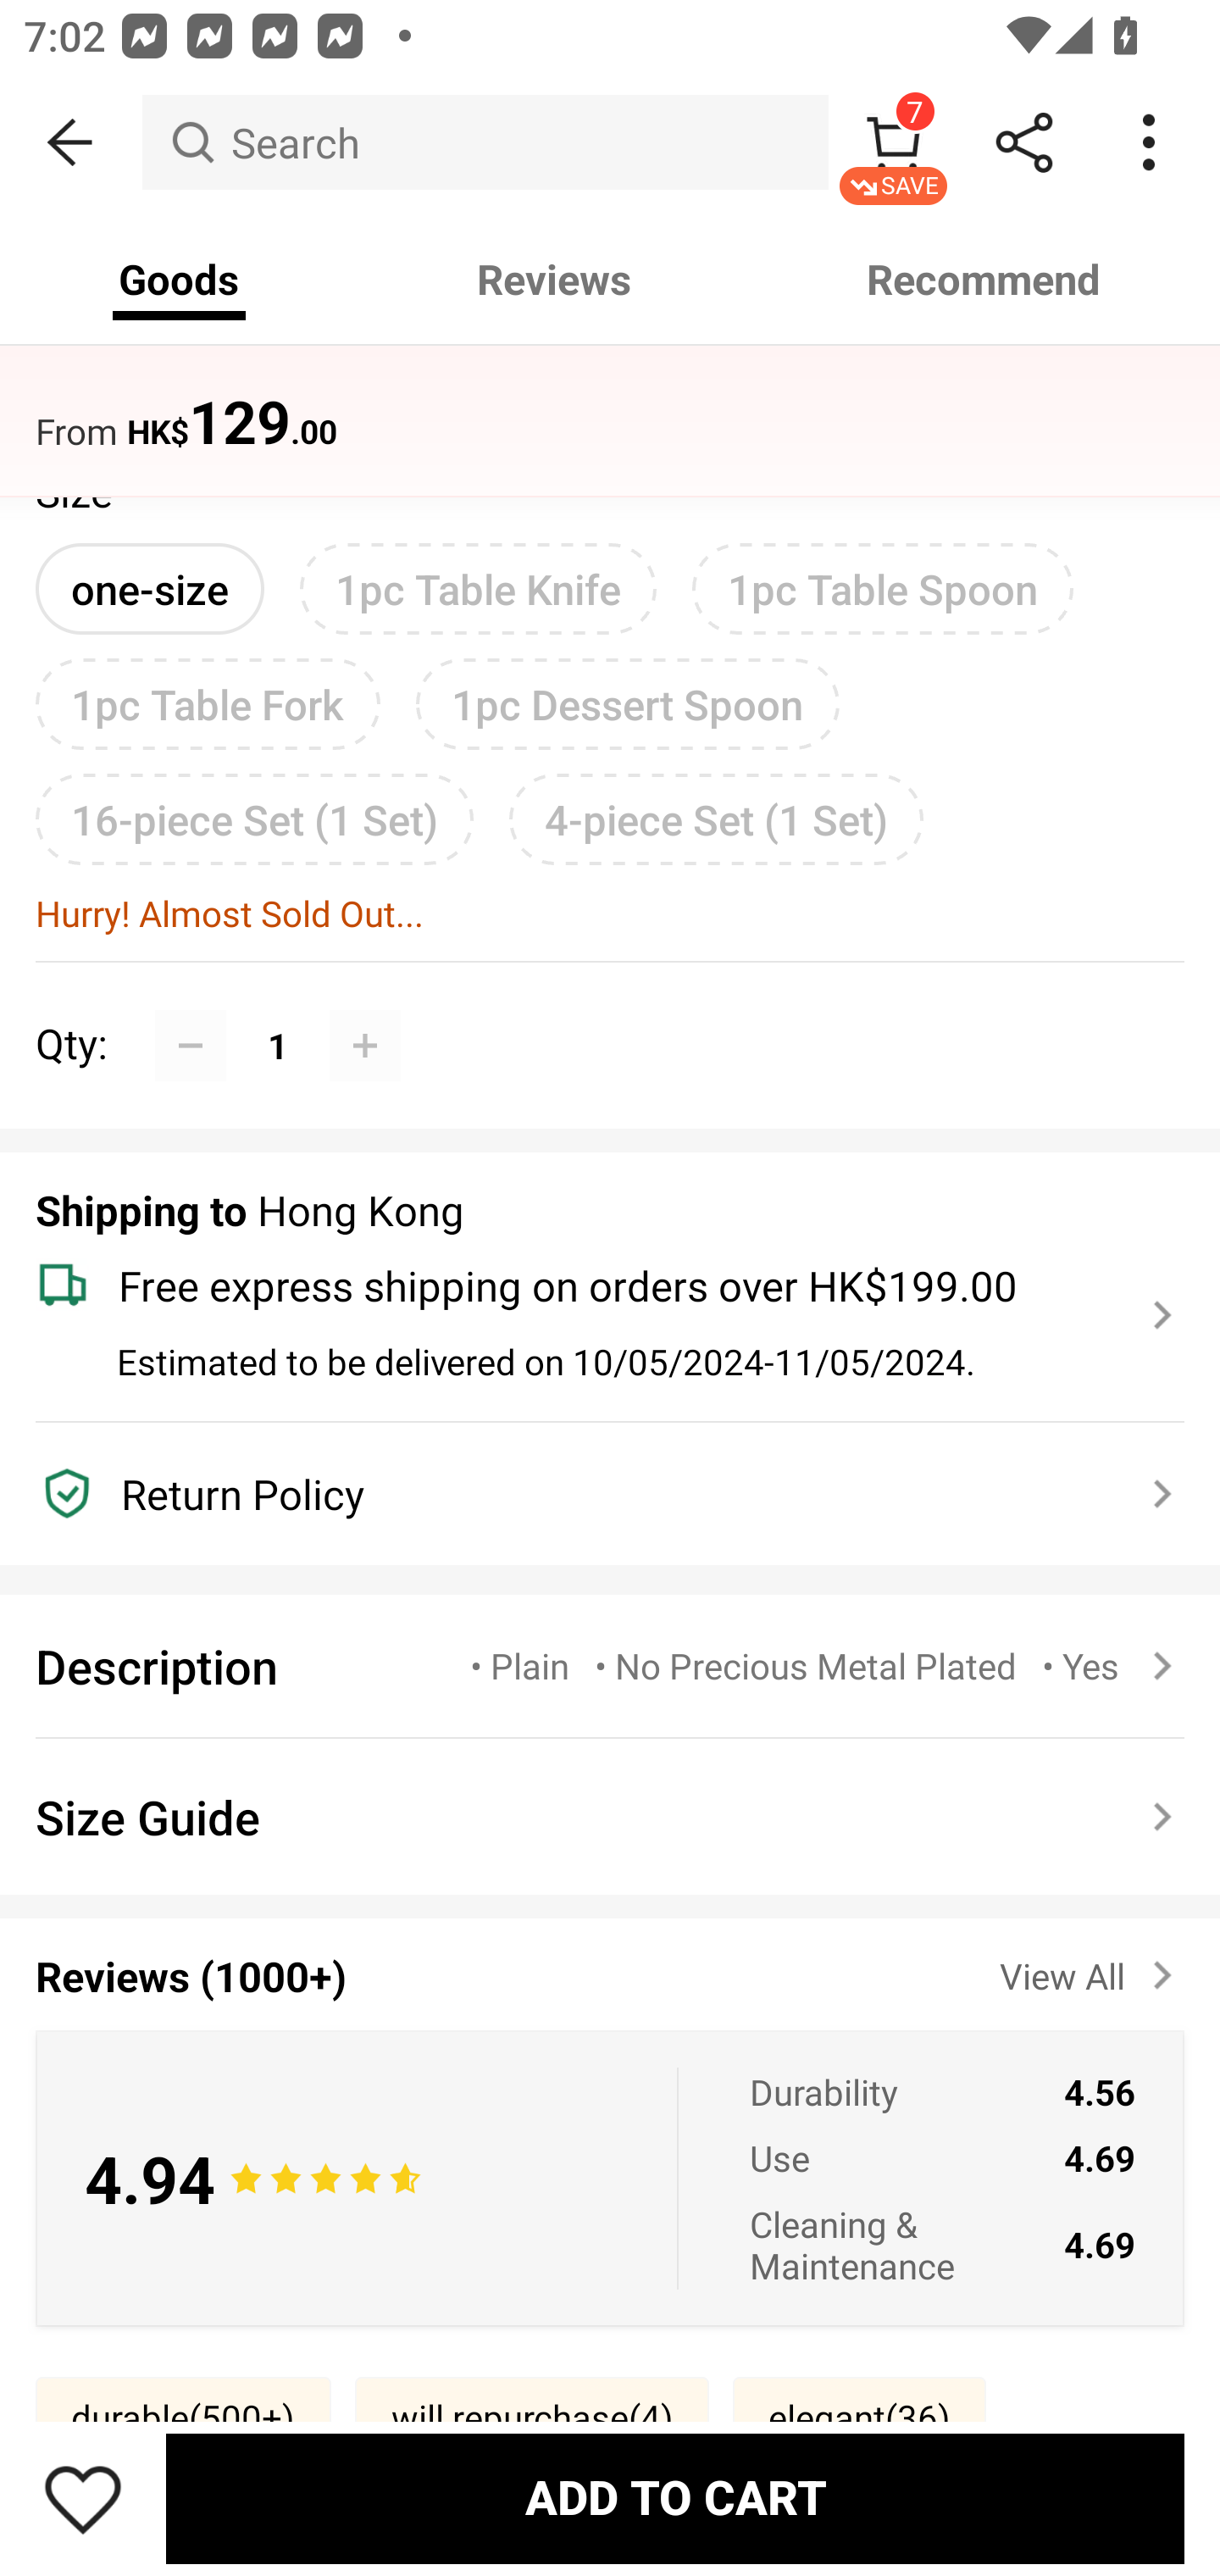 This screenshot has height=2576, width=1220. Describe the element at coordinates (610, 913) in the screenshot. I see `Hurry! Almost Sold Out...` at that location.